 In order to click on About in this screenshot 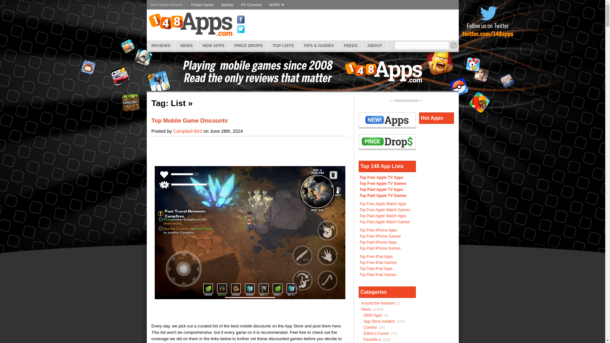, I will do `click(374, 45)`.